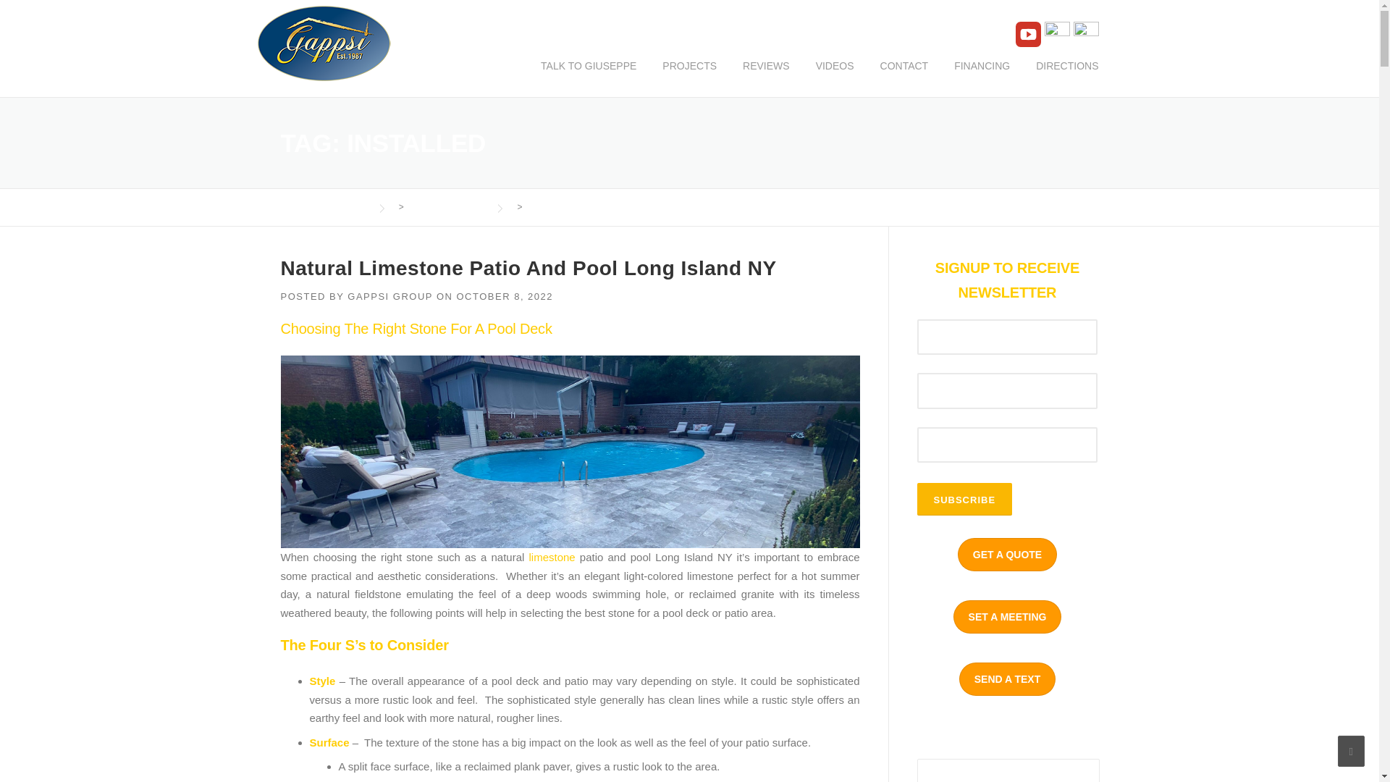 This screenshot has width=1390, height=782. Describe the element at coordinates (504, 295) in the screenshot. I see `OCTOBER 8, 2022` at that location.